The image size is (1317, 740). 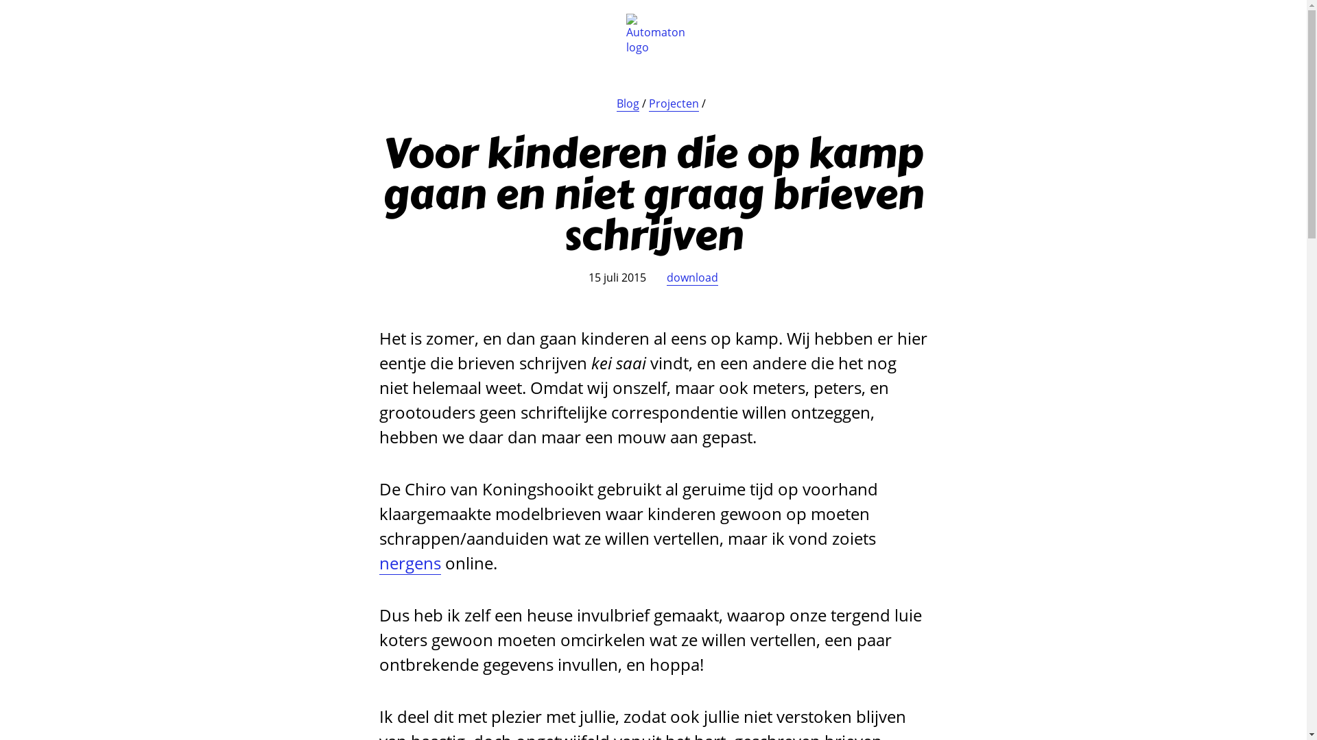 What do you see at coordinates (627, 104) in the screenshot?
I see `Blog` at bounding box center [627, 104].